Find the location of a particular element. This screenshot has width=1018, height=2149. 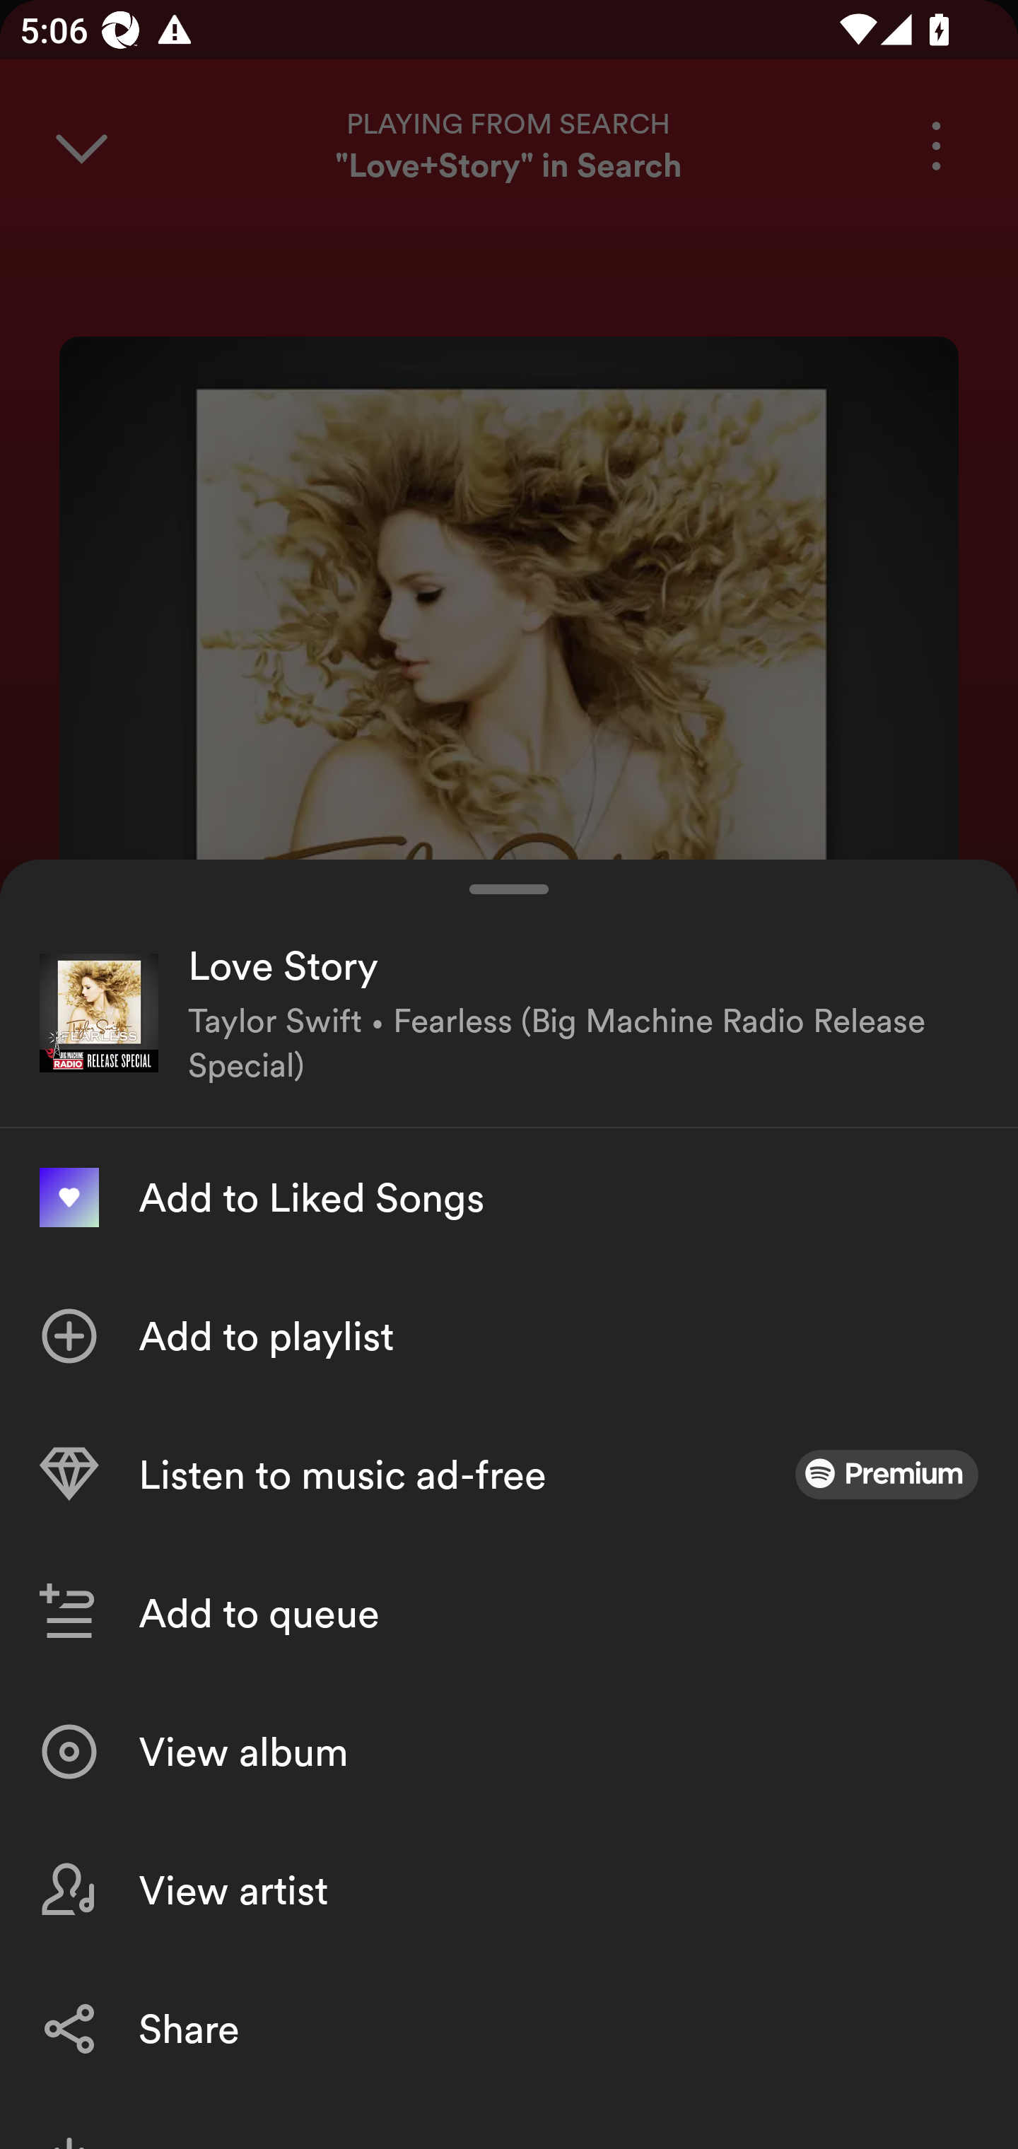

Add to playlist is located at coordinates (509, 1335).